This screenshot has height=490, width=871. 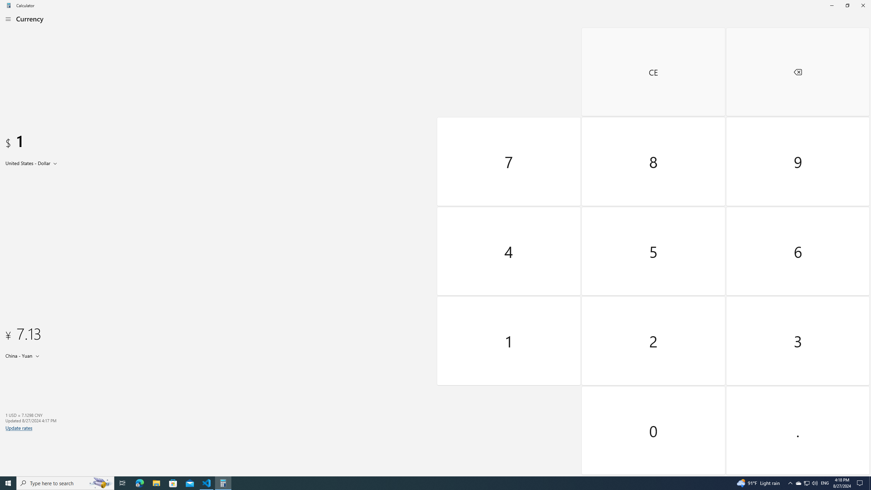 What do you see at coordinates (654, 430) in the screenshot?
I see `Zero` at bounding box center [654, 430].